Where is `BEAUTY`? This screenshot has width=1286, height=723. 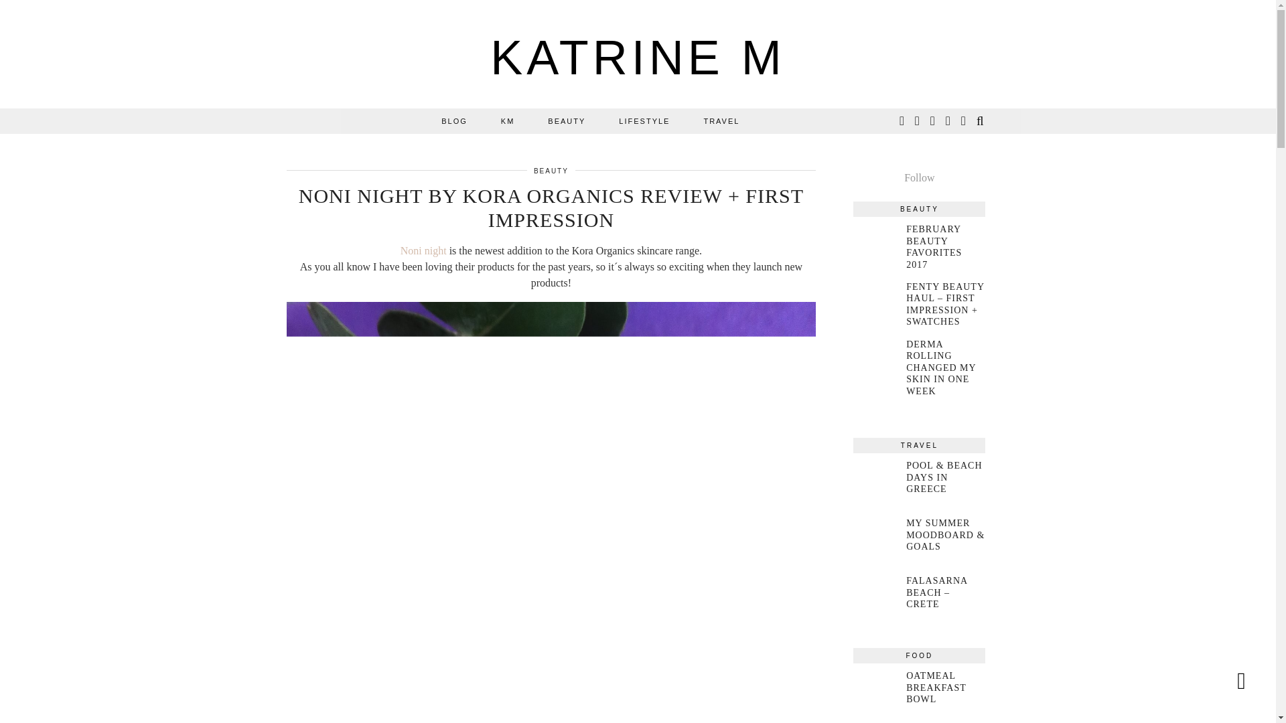
BEAUTY is located at coordinates (551, 171).